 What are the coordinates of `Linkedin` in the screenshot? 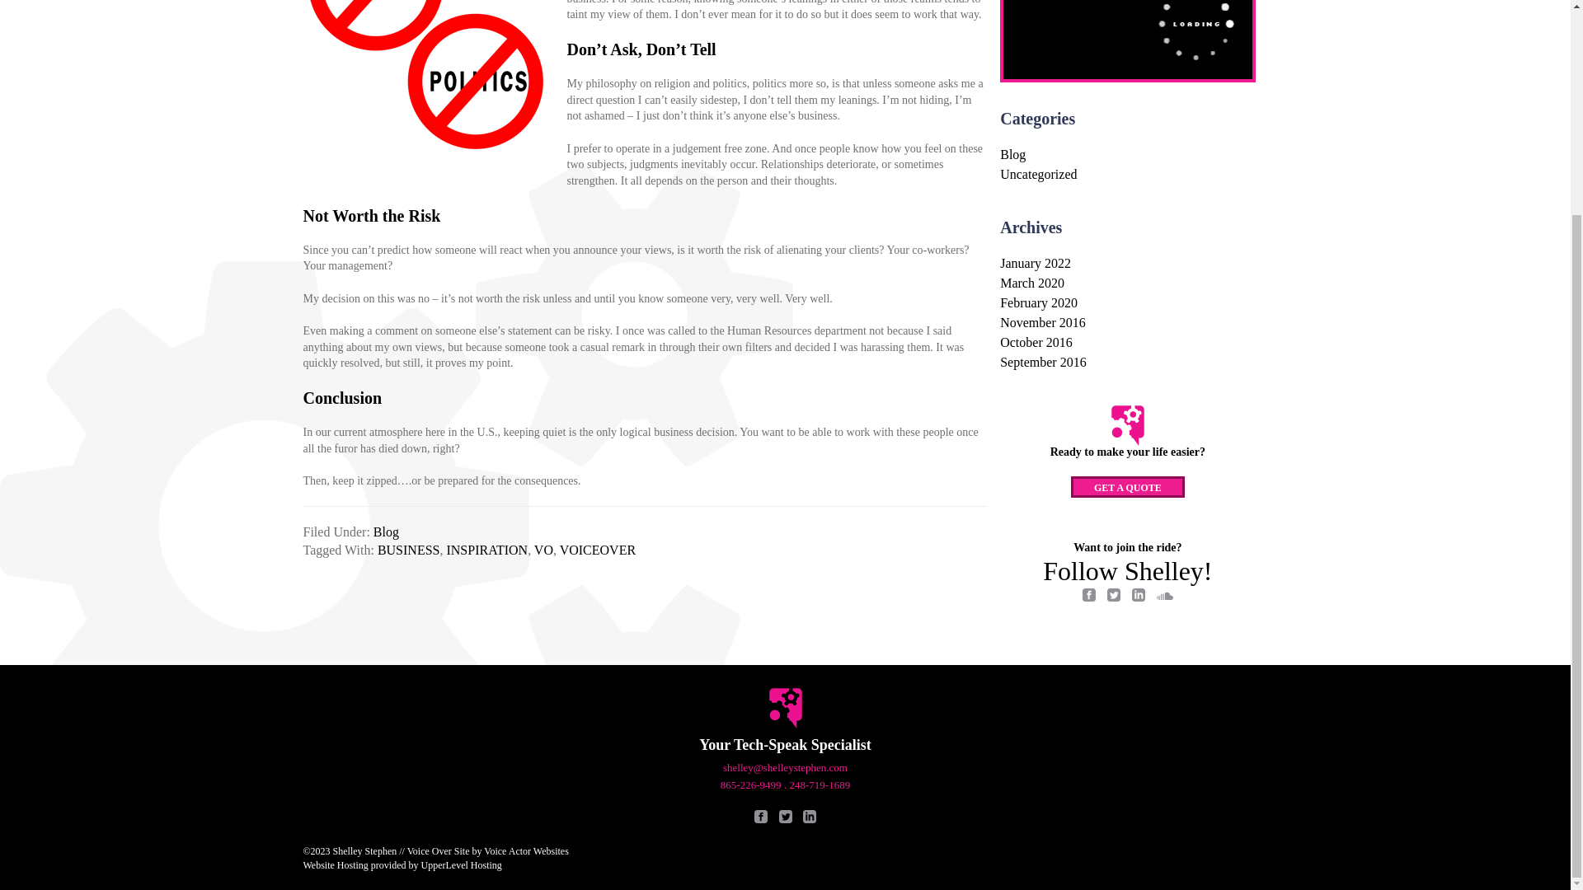 It's located at (1138, 598).